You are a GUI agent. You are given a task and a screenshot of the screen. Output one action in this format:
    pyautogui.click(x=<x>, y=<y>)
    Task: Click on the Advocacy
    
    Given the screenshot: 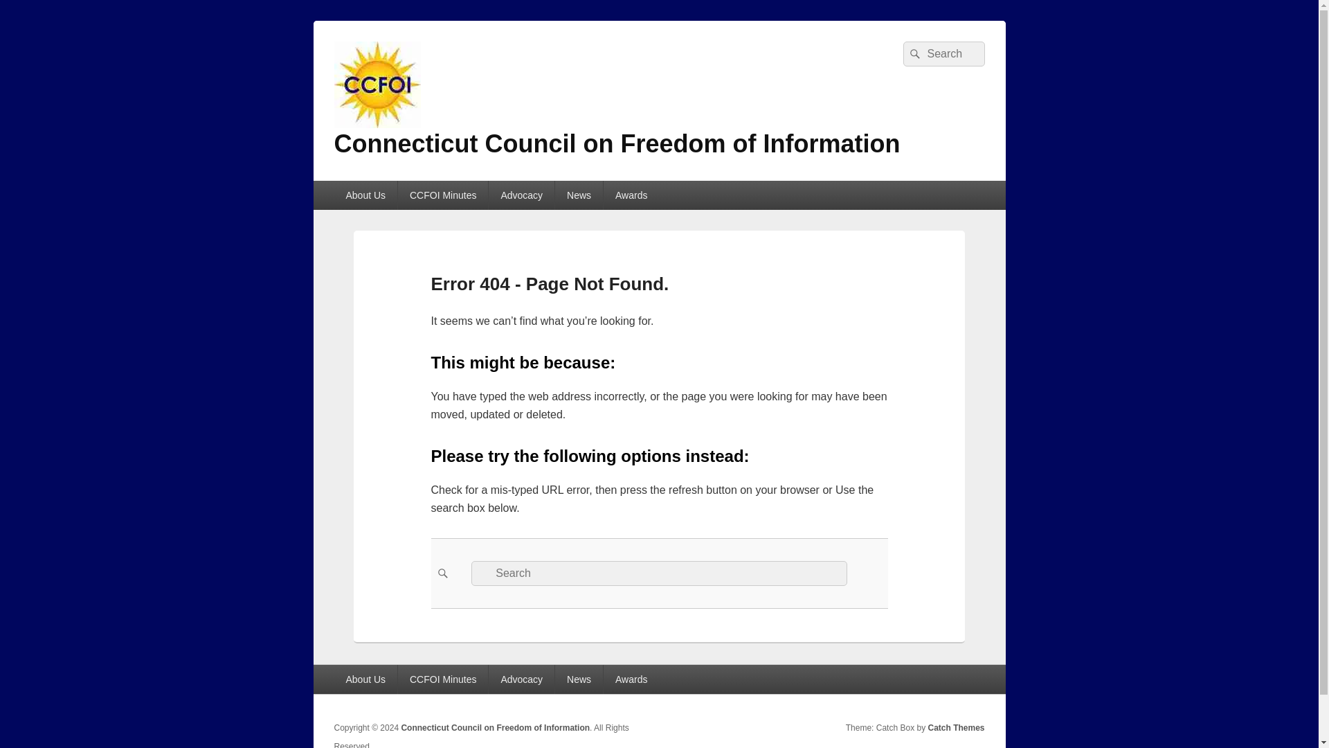 What is the action you would take?
    pyautogui.click(x=521, y=679)
    